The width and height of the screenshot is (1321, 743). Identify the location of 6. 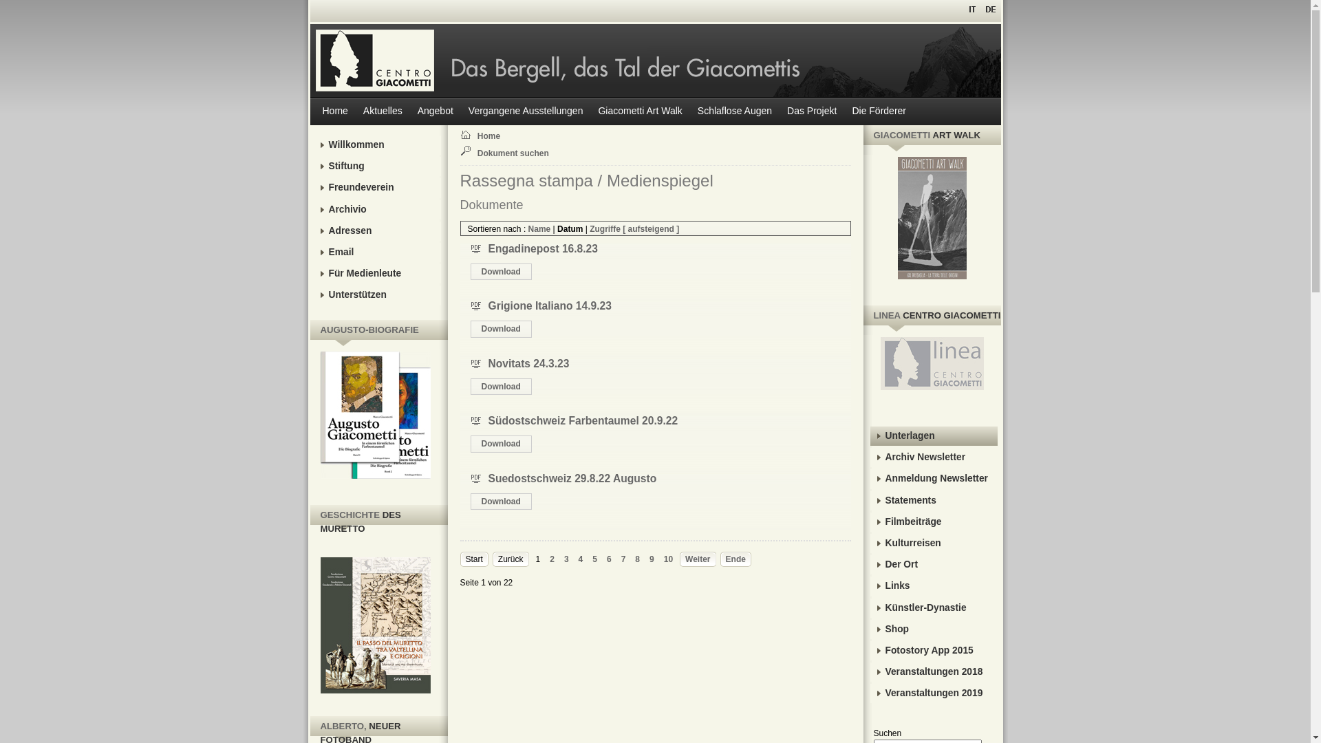
(610, 559).